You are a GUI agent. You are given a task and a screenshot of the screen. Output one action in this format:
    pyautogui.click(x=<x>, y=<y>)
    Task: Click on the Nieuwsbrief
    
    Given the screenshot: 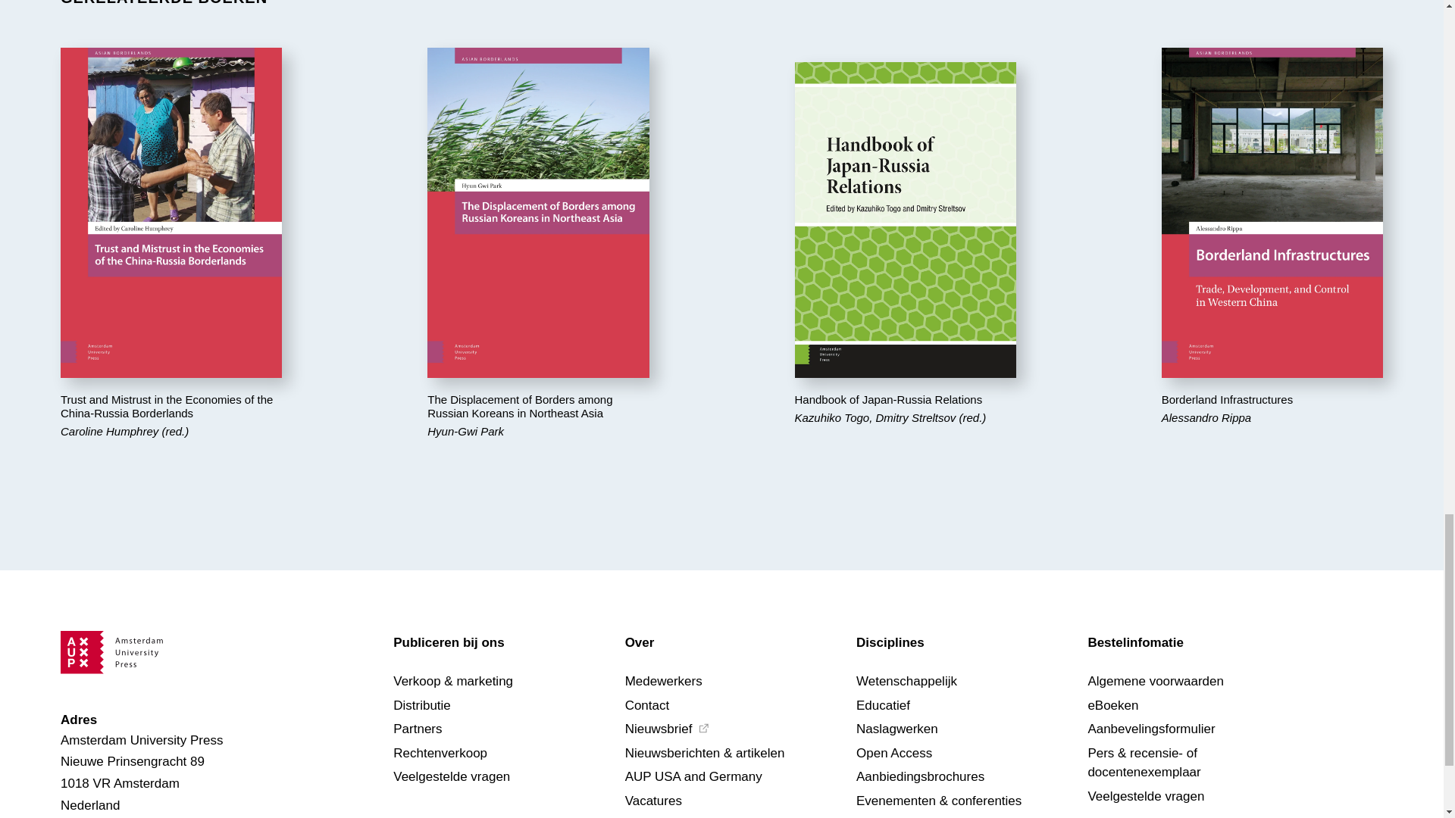 What is the action you would take?
    pyautogui.click(x=703, y=727)
    